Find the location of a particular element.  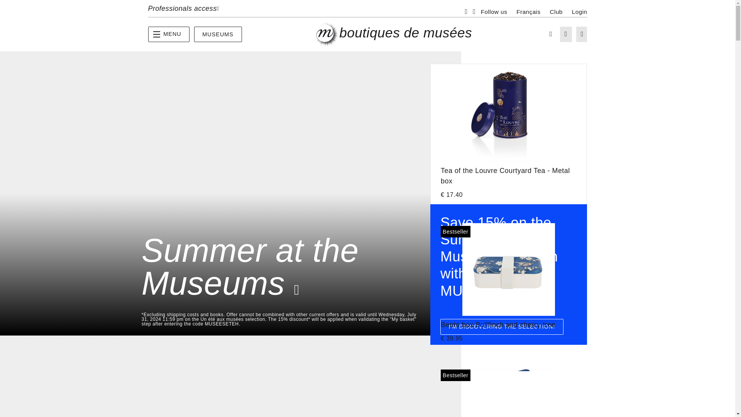

MENU is located at coordinates (169, 34).